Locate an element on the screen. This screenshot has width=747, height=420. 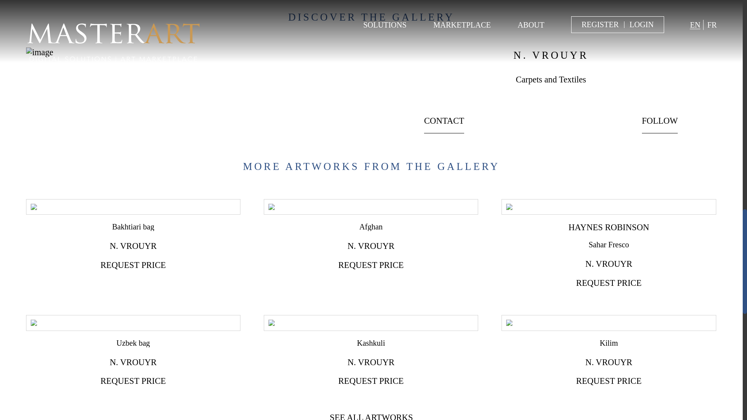
CONTACT is located at coordinates (444, 124).